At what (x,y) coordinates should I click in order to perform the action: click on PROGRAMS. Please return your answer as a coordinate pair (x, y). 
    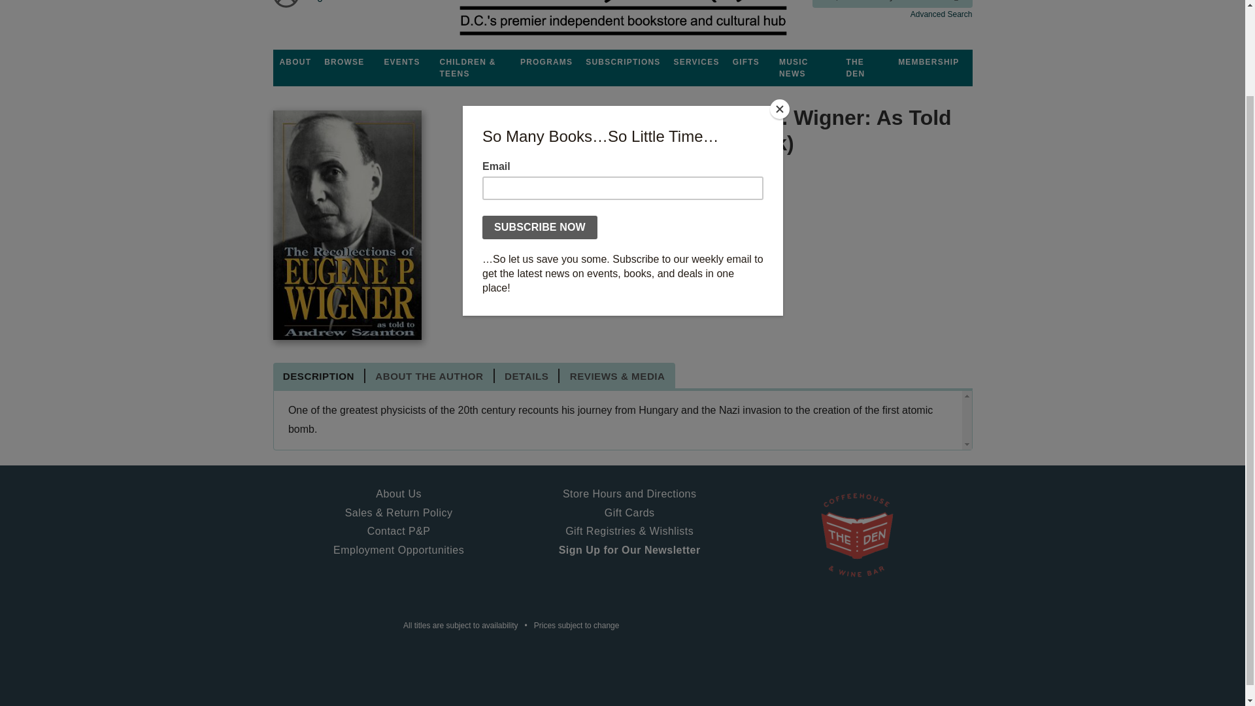
    Looking at the image, I should click on (546, 61).